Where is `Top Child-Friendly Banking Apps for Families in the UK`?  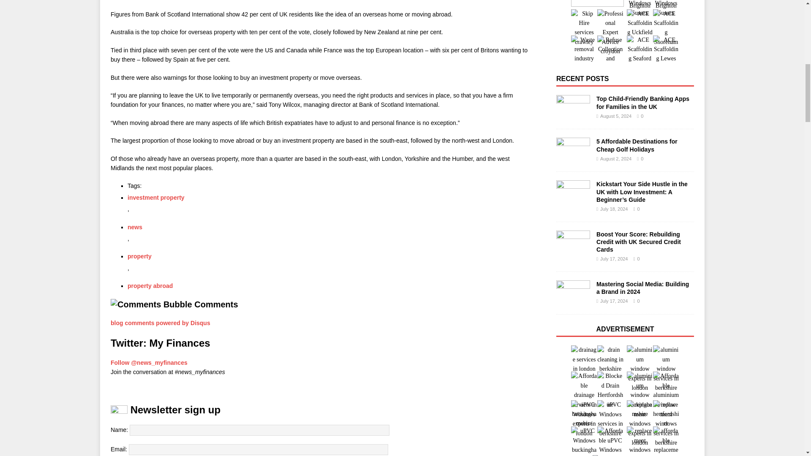 Top Child-Friendly Banking Apps for Families in the UK is located at coordinates (573, 107).